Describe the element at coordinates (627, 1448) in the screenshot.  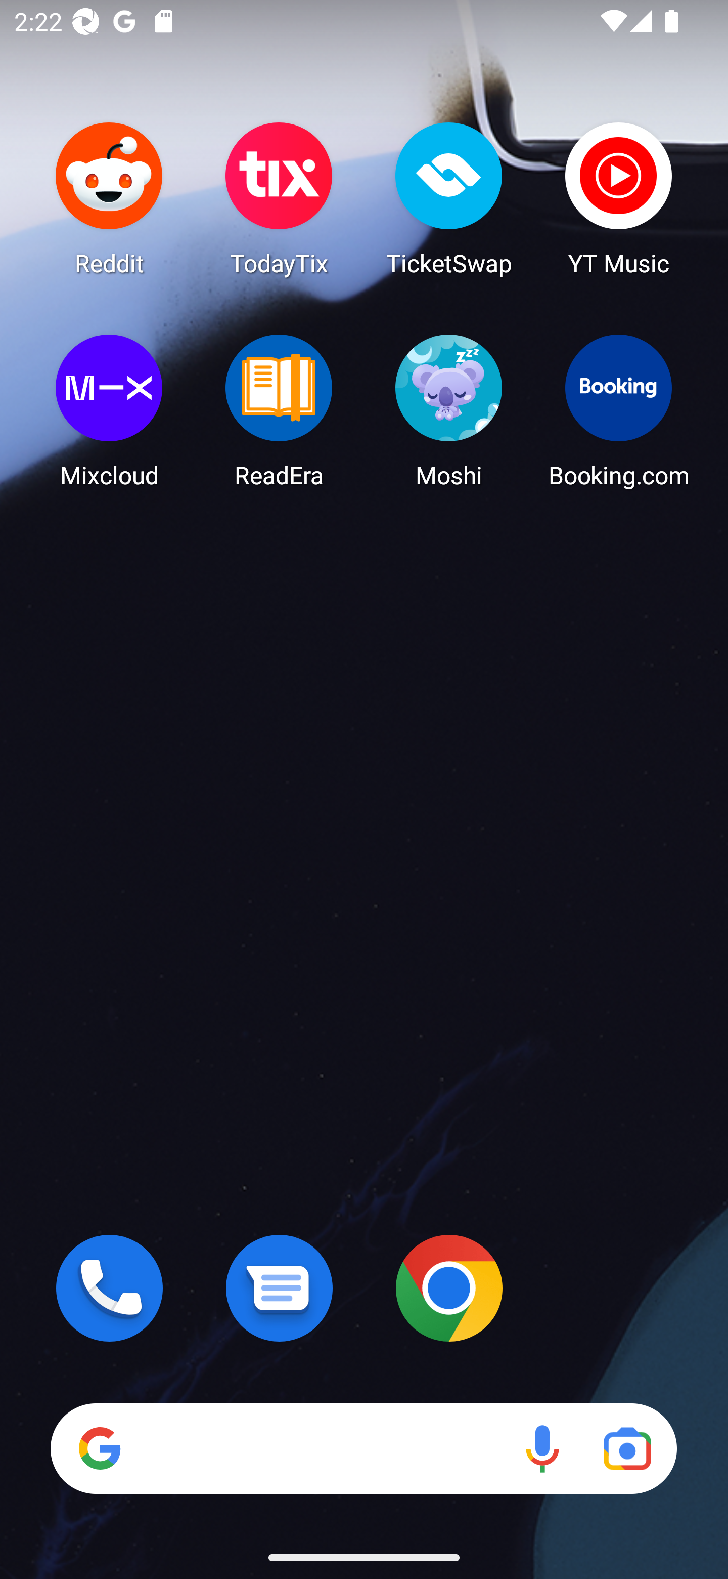
I see `Google Lens` at that location.